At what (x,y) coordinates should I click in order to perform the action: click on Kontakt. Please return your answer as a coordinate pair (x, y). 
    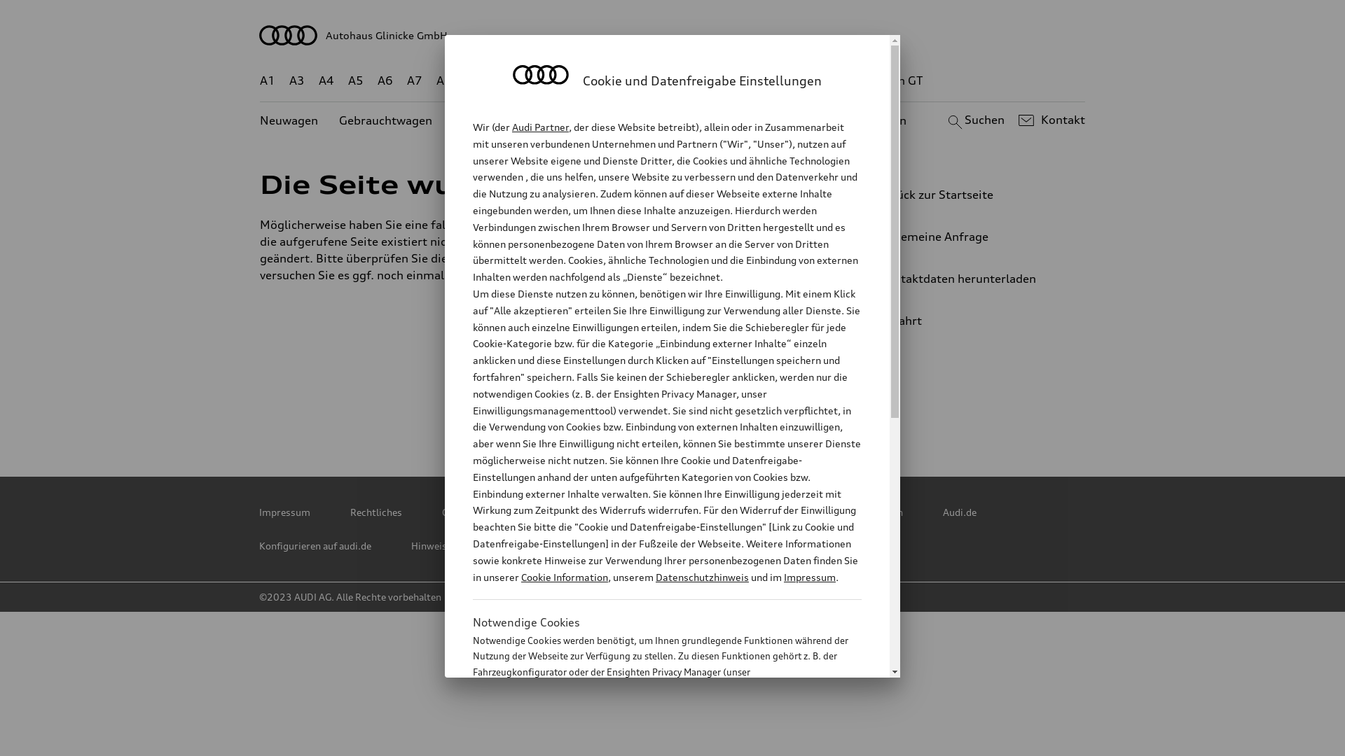
    Looking at the image, I should click on (1049, 120).